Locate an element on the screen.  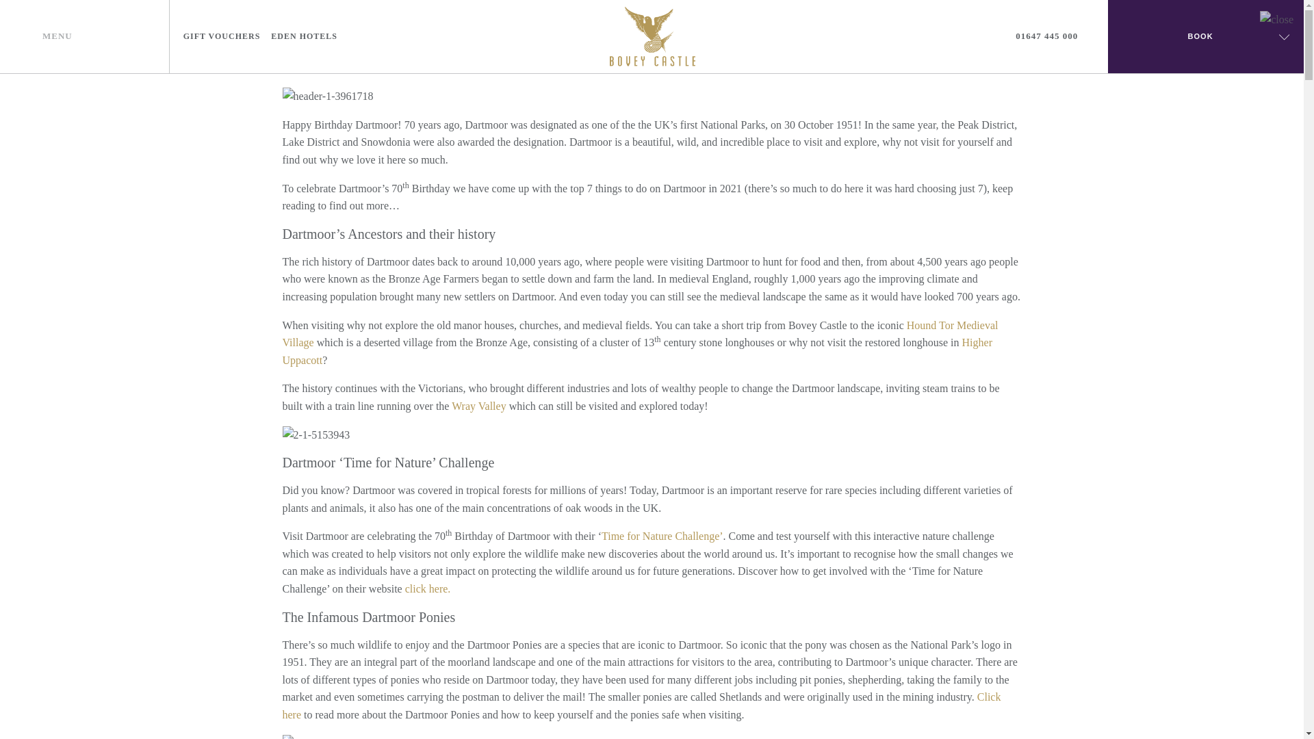
Click here is located at coordinates (641, 705).